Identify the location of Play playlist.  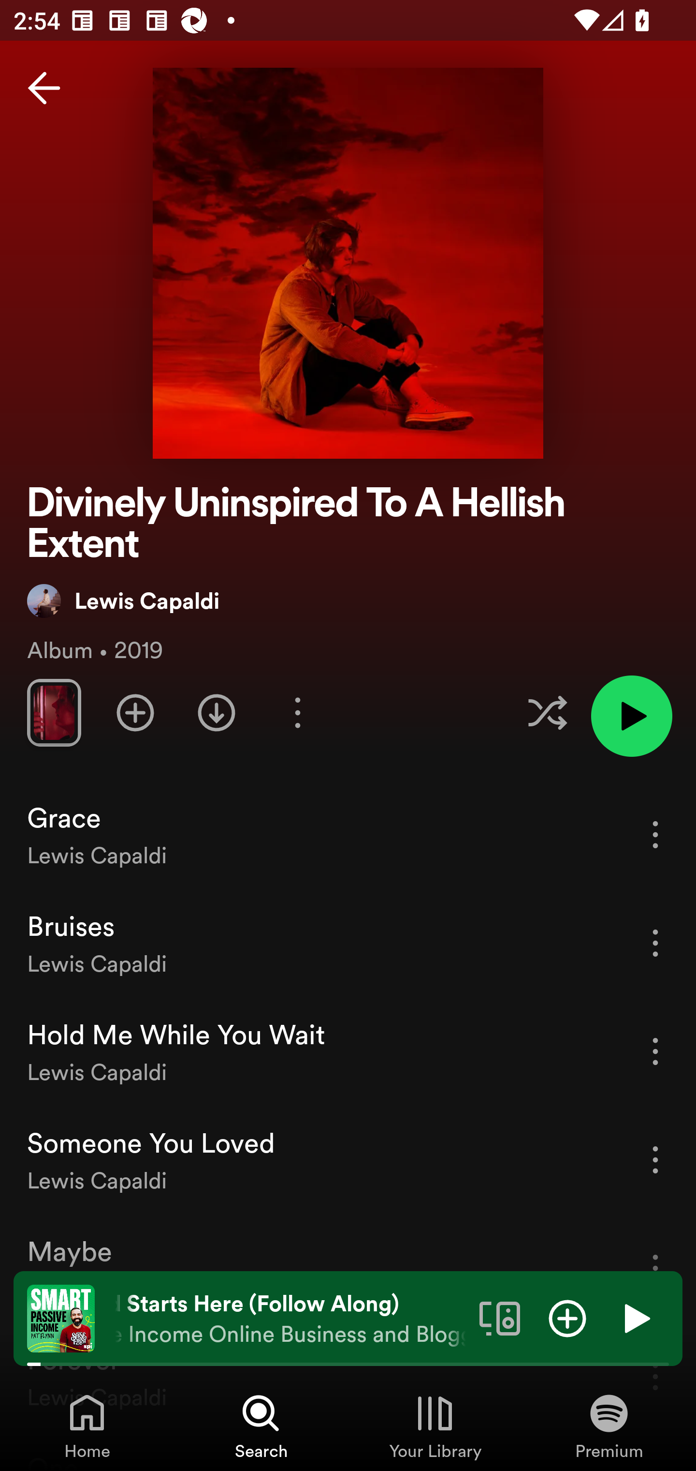
(631, 716).